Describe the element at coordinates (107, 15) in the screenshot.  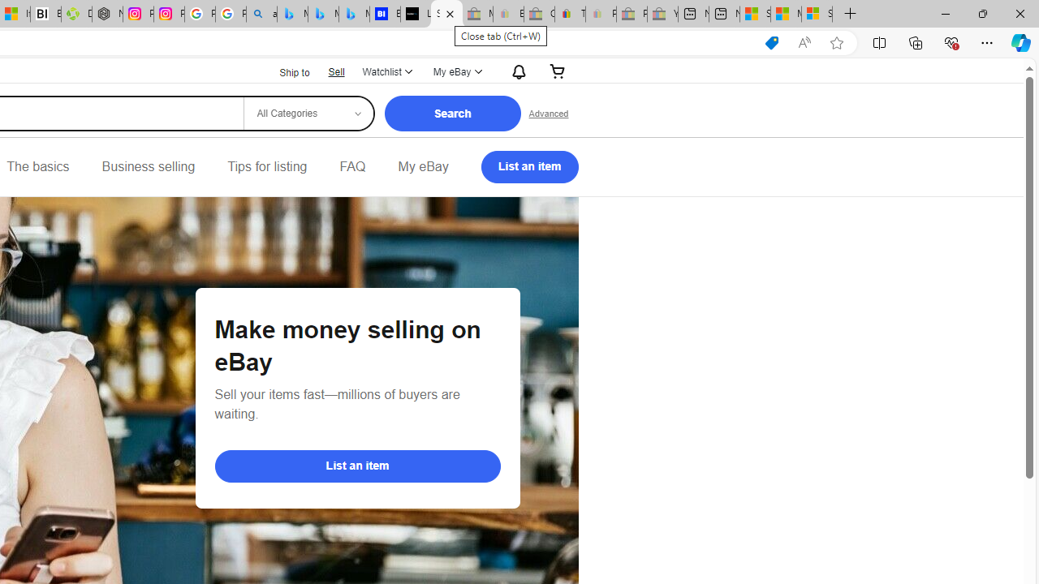
I see `Nordace - Nordace Edin Collection` at that location.